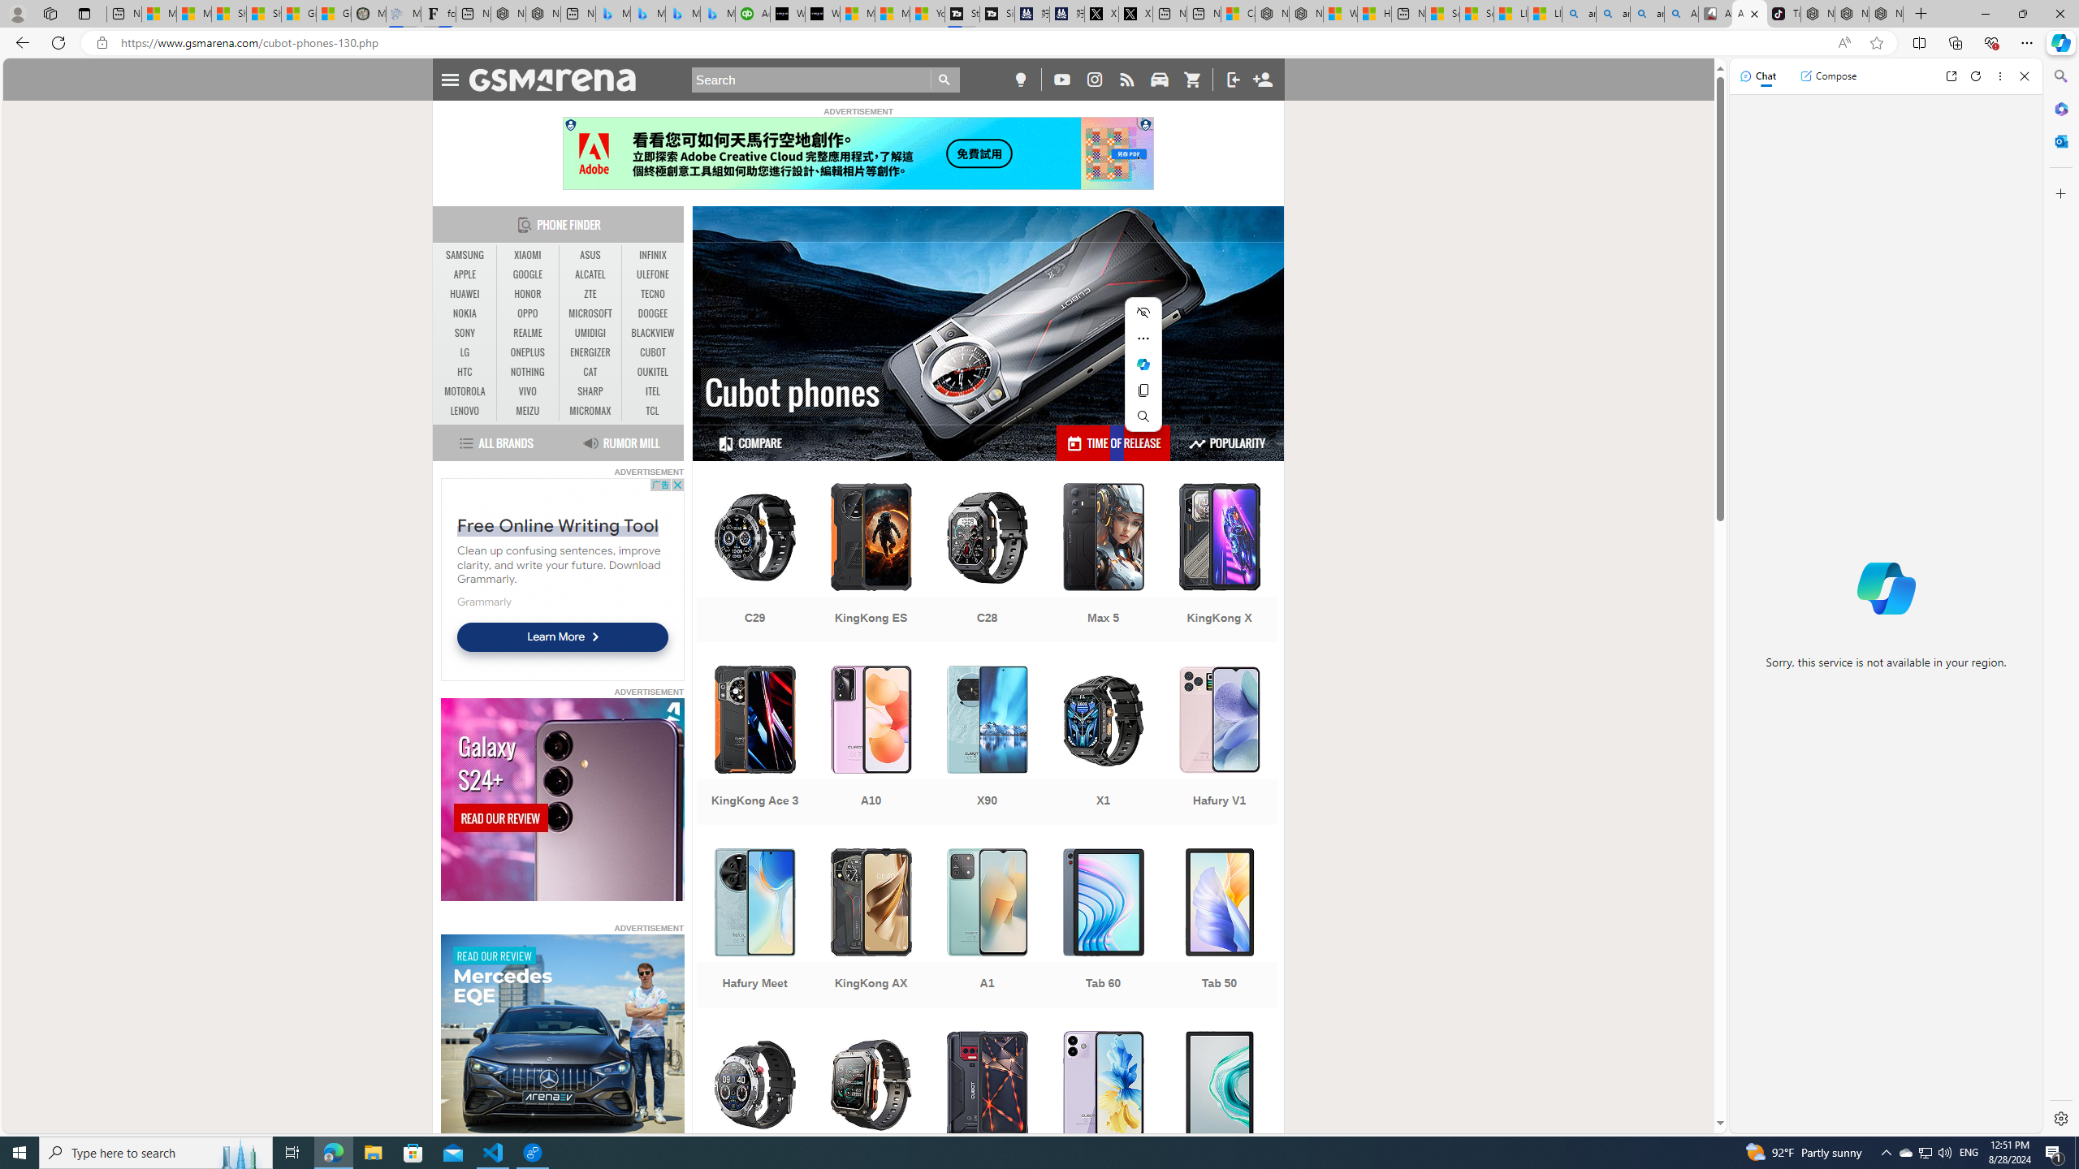 This screenshot has width=2079, height=1169. Describe the element at coordinates (1143, 312) in the screenshot. I see `Hide menu` at that location.